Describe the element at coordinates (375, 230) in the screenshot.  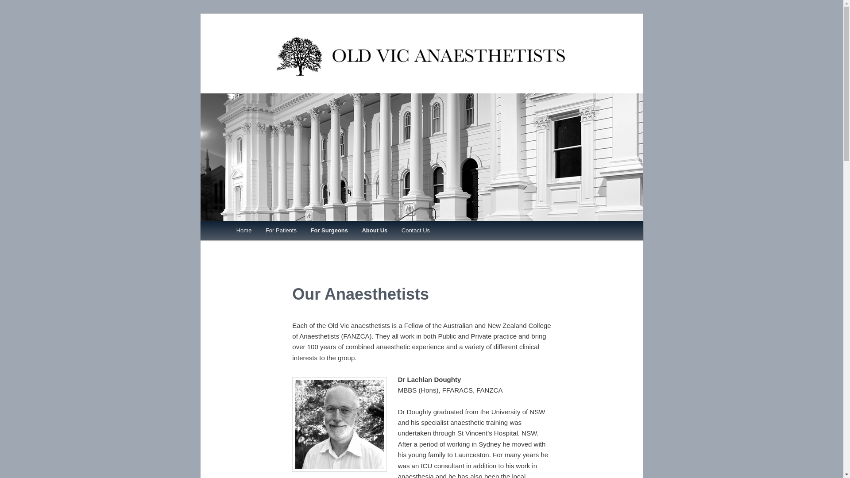
I see `About Us` at that location.